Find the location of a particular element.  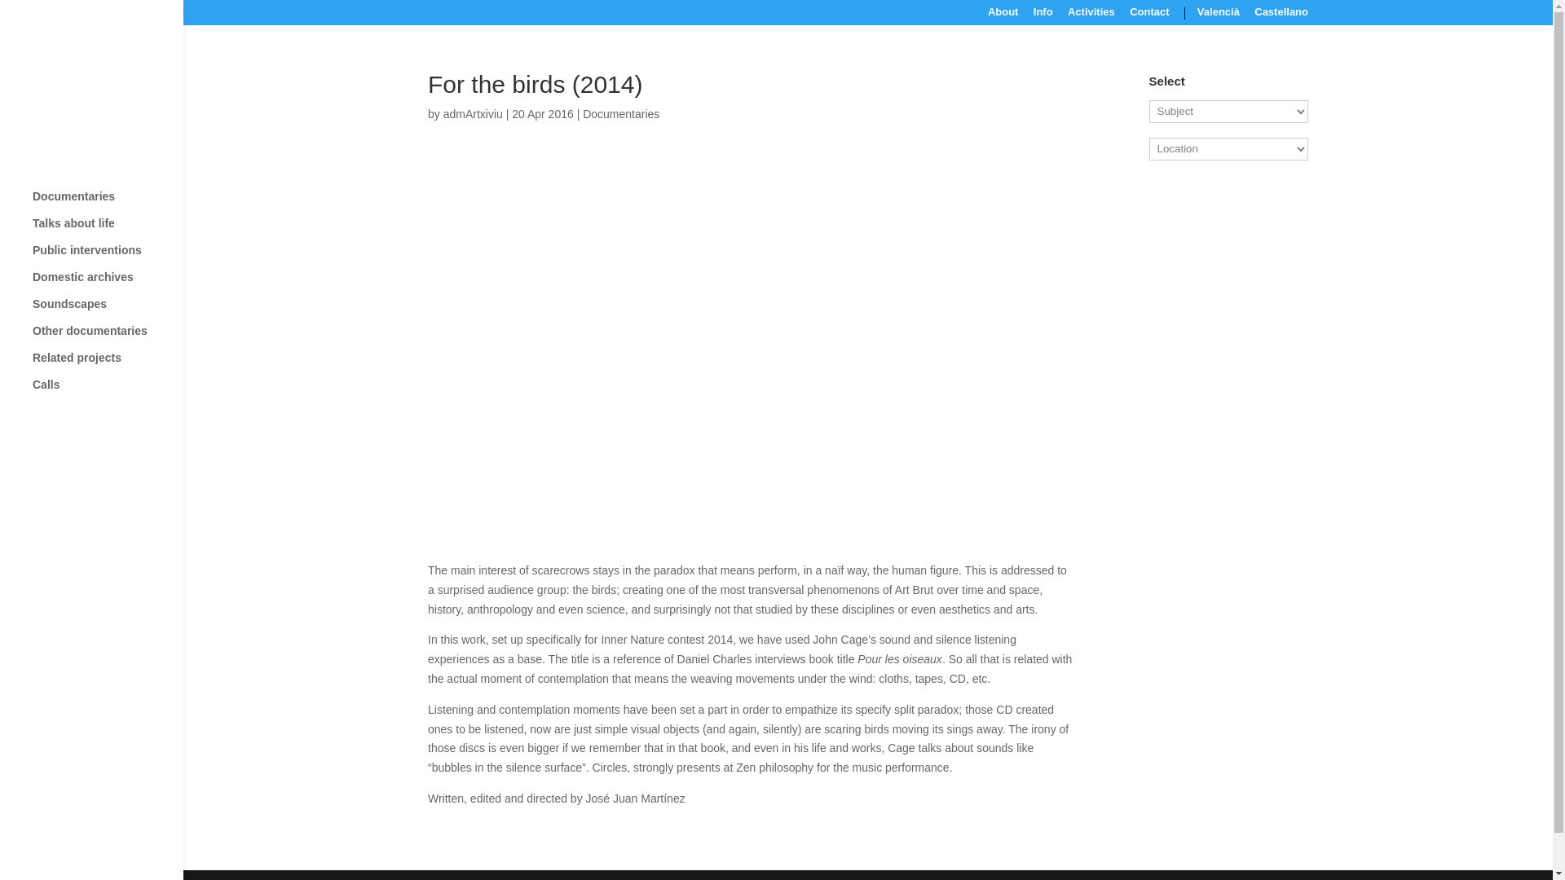

Info is located at coordinates (1043, 16).